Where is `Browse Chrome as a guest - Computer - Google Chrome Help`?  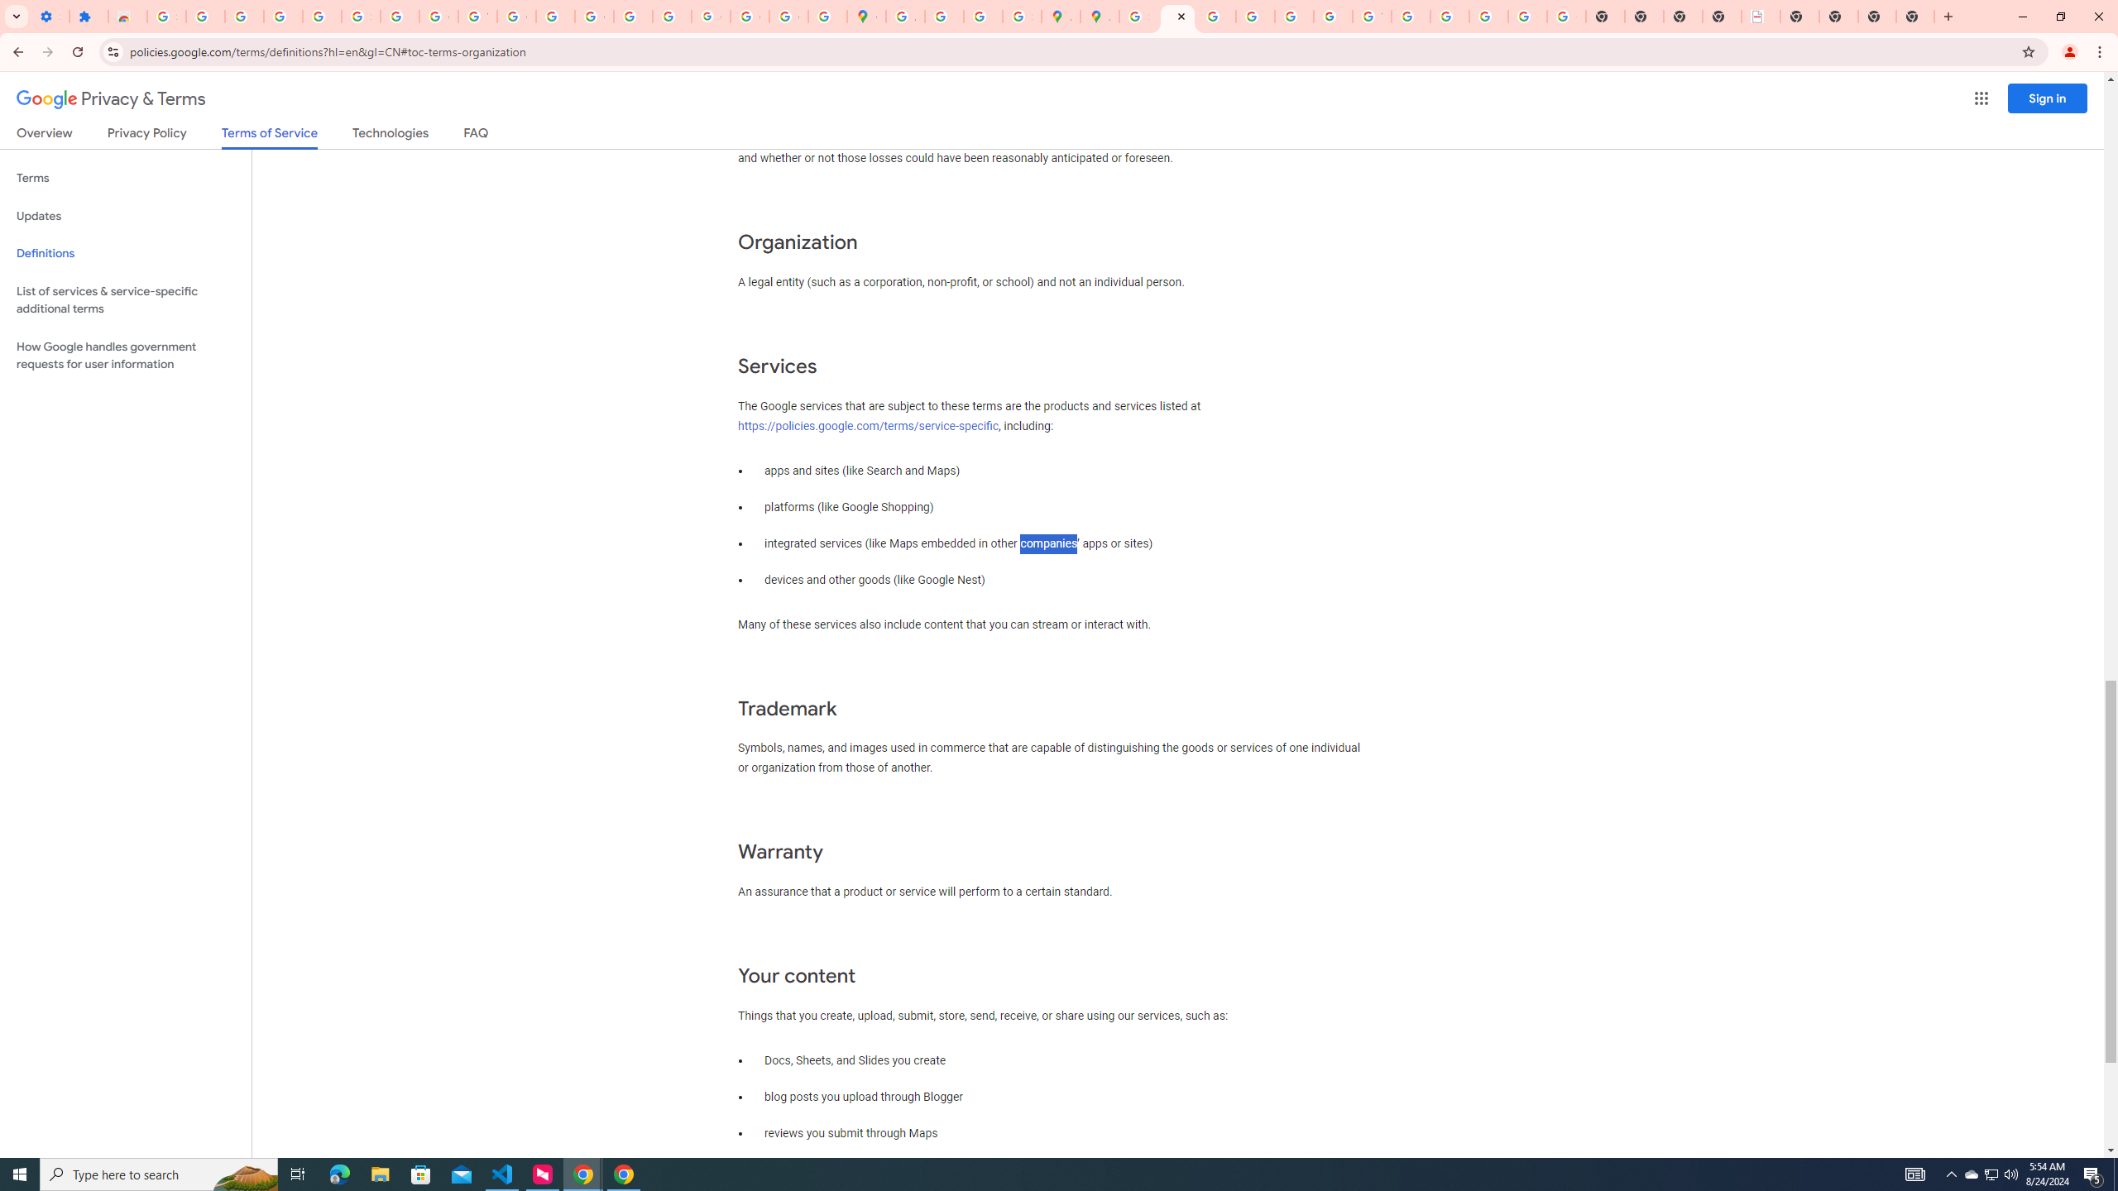
Browse Chrome as a guest - Computer - Google Chrome Help is located at coordinates (1411, 17).